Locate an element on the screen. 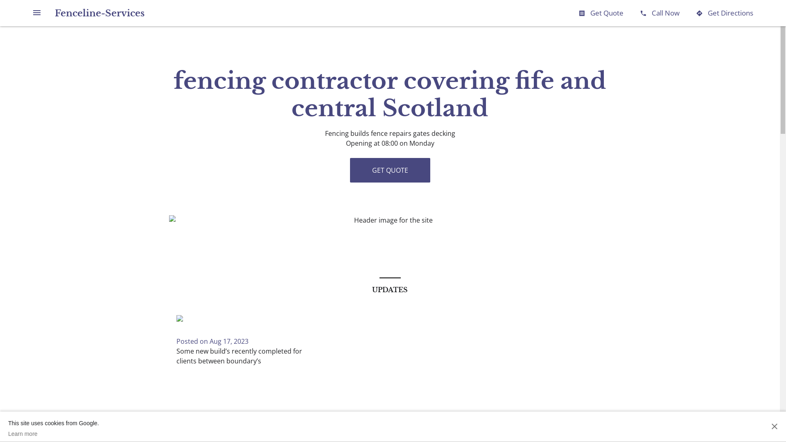 The width and height of the screenshot is (786, 442). Fenceline-Services is located at coordinates (100, 13).